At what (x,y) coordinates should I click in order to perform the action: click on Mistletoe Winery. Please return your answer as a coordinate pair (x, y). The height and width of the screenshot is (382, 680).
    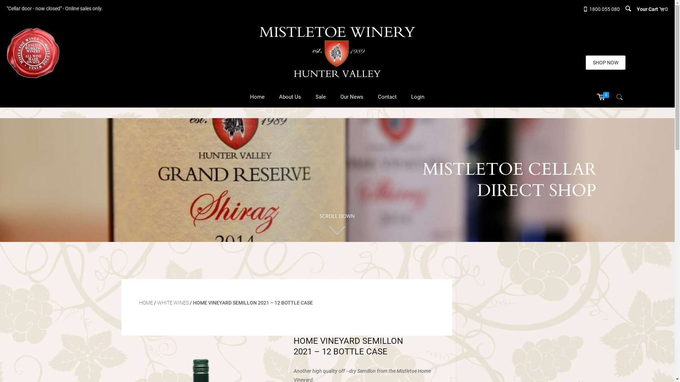
    Looking at the image, I should click on (337, 52).